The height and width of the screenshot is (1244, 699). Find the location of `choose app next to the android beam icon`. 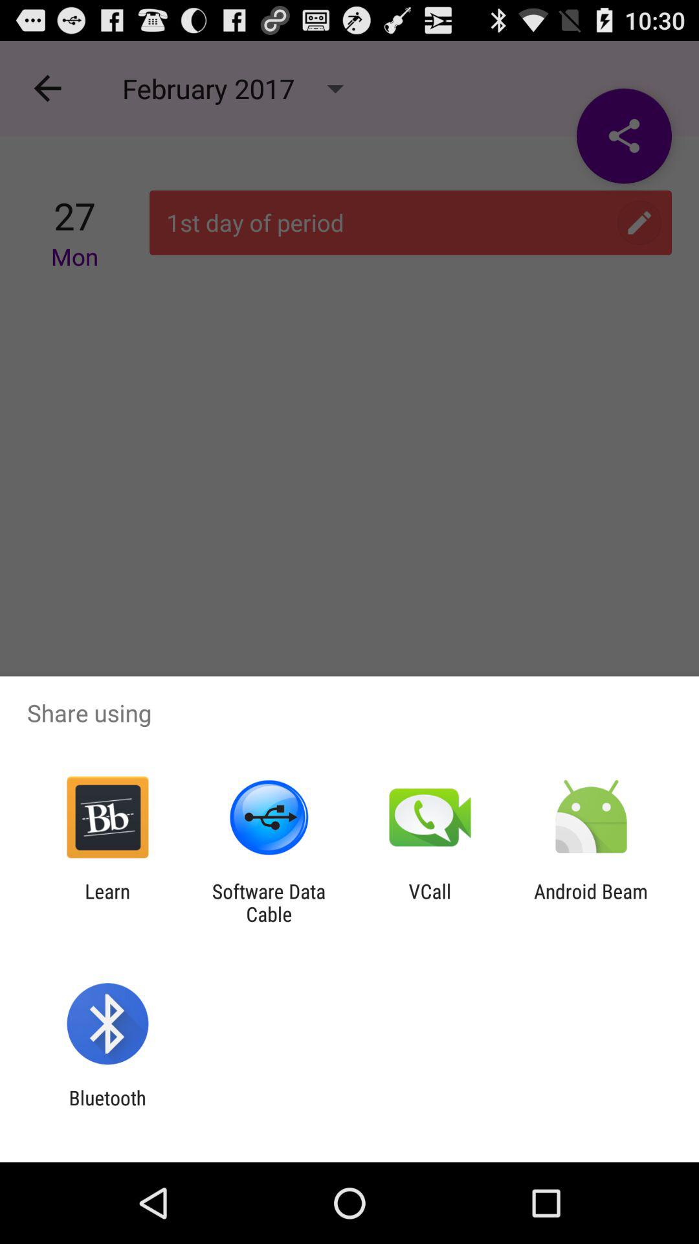

choose app next to the android beam icon is located at coordinates (430, 903).